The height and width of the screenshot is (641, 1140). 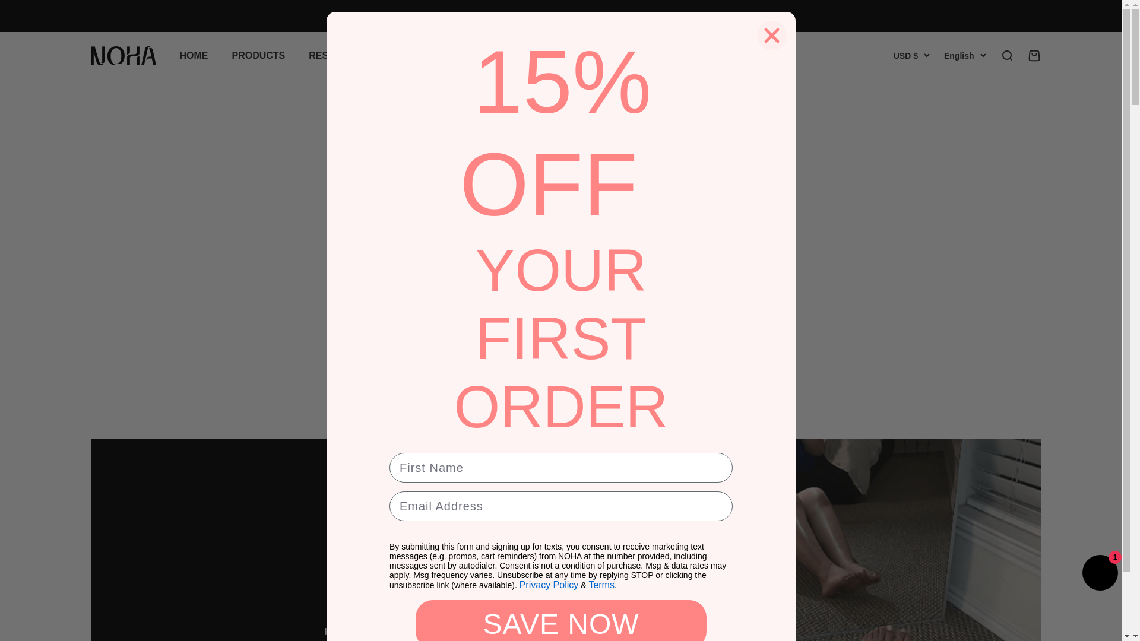 I want to click on NOHA, so click(x=1033, y=56).